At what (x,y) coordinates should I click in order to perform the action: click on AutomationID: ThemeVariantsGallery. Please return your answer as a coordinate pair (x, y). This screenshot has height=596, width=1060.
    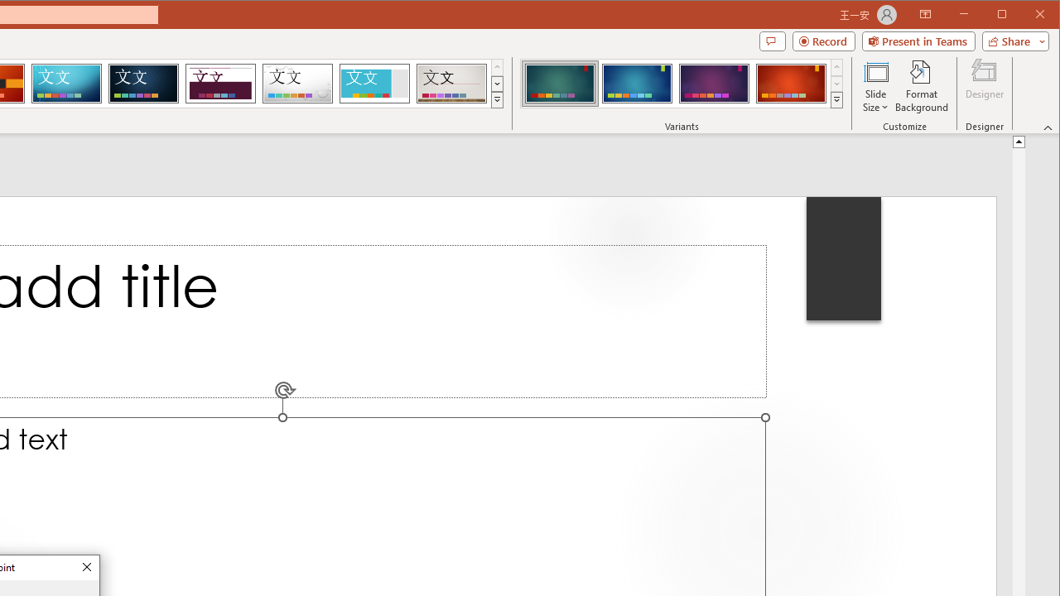
    Looking at the image, I should click on (682, 84).